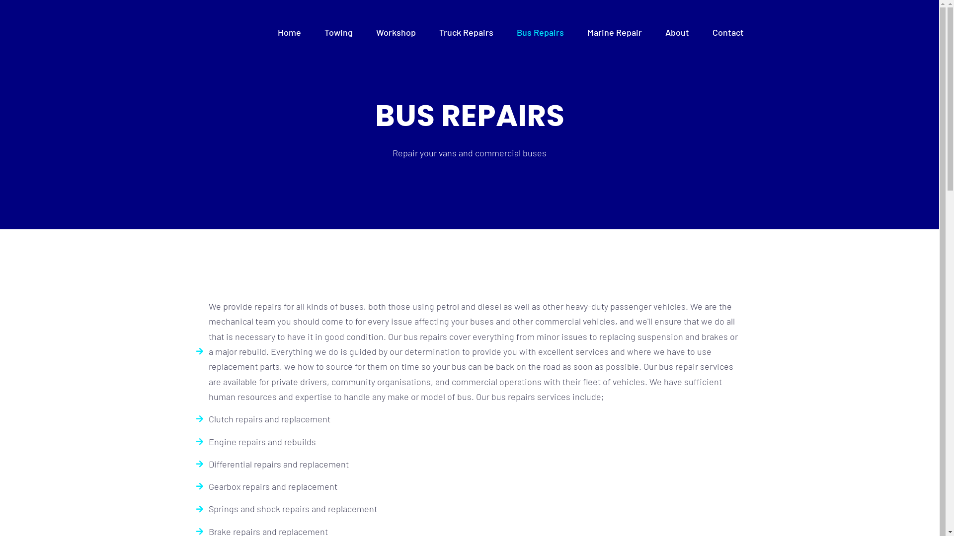  What do you see at coordinates (728, 32) in the screenshot?
I see `Contact` at bounding box center [728, 32].